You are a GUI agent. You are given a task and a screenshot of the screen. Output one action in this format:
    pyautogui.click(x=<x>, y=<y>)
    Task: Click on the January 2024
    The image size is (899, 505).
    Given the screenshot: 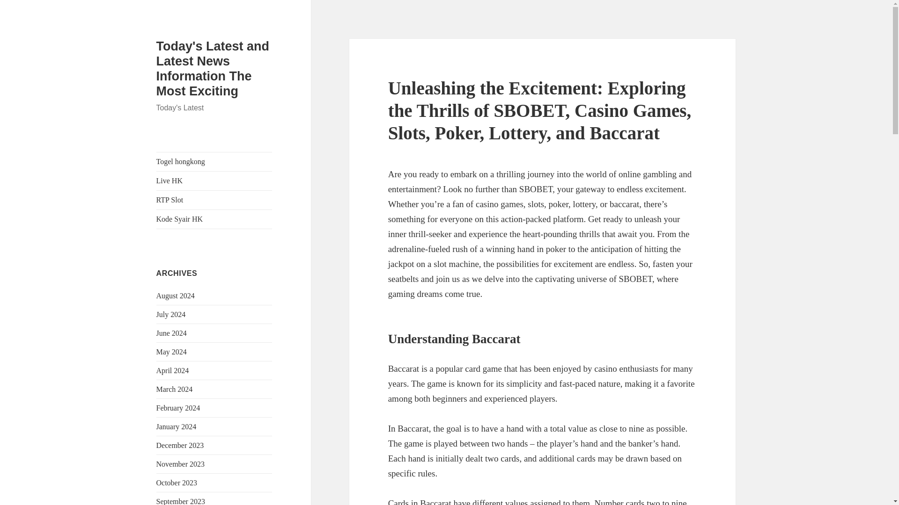 What is the action you would take?
    pyautogui.click(x=177, y=426)
    